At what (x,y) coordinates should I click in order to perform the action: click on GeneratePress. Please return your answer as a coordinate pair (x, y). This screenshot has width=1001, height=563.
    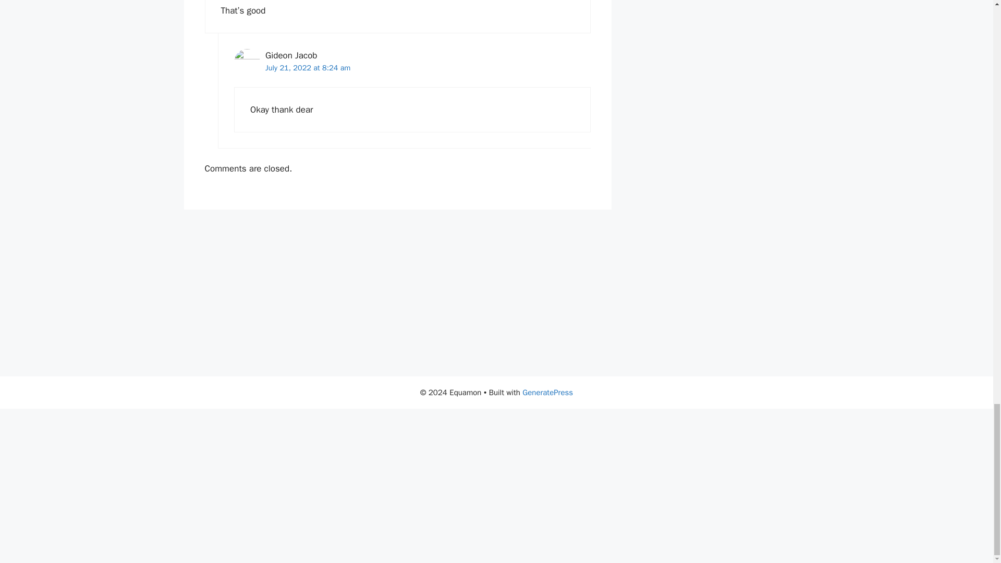
    Looking at the image, I should click on (547, 393).